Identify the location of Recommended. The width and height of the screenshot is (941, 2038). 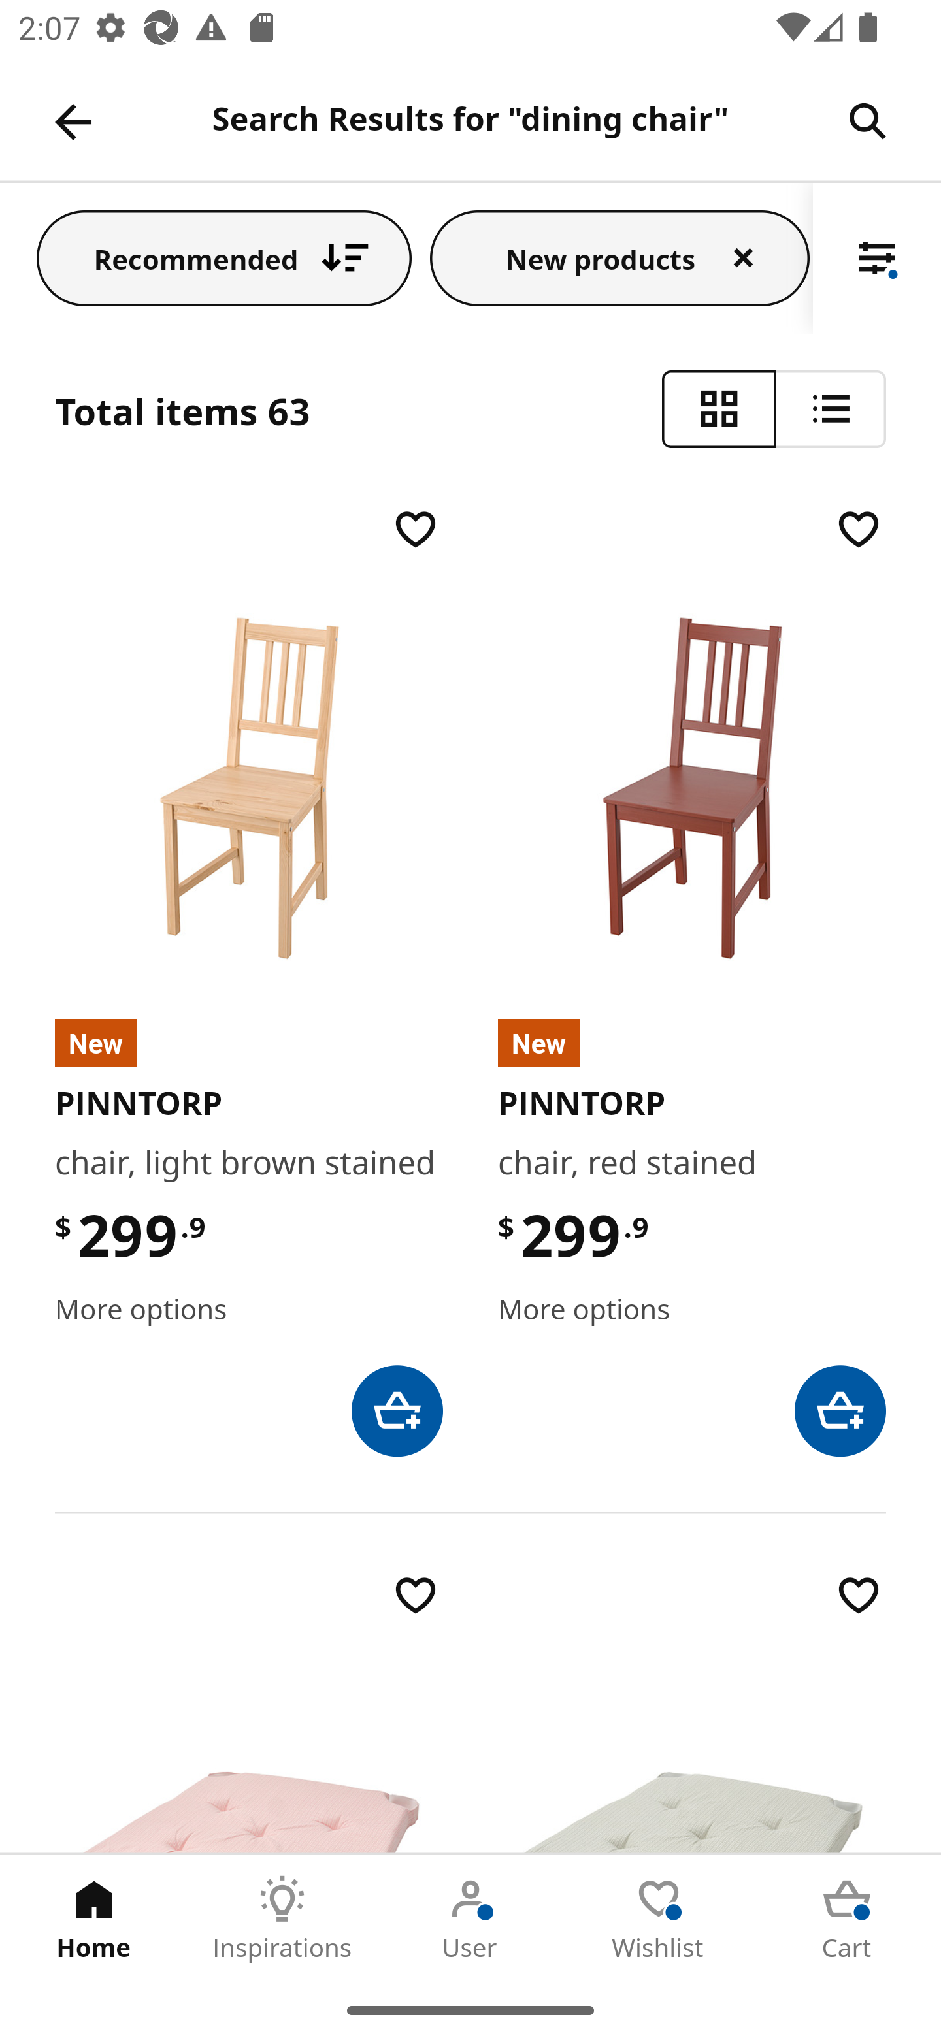
(224, 257).